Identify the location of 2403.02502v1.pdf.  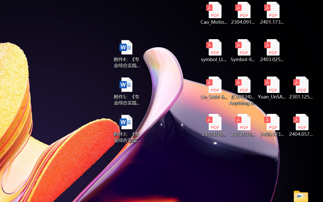
(272, 50).